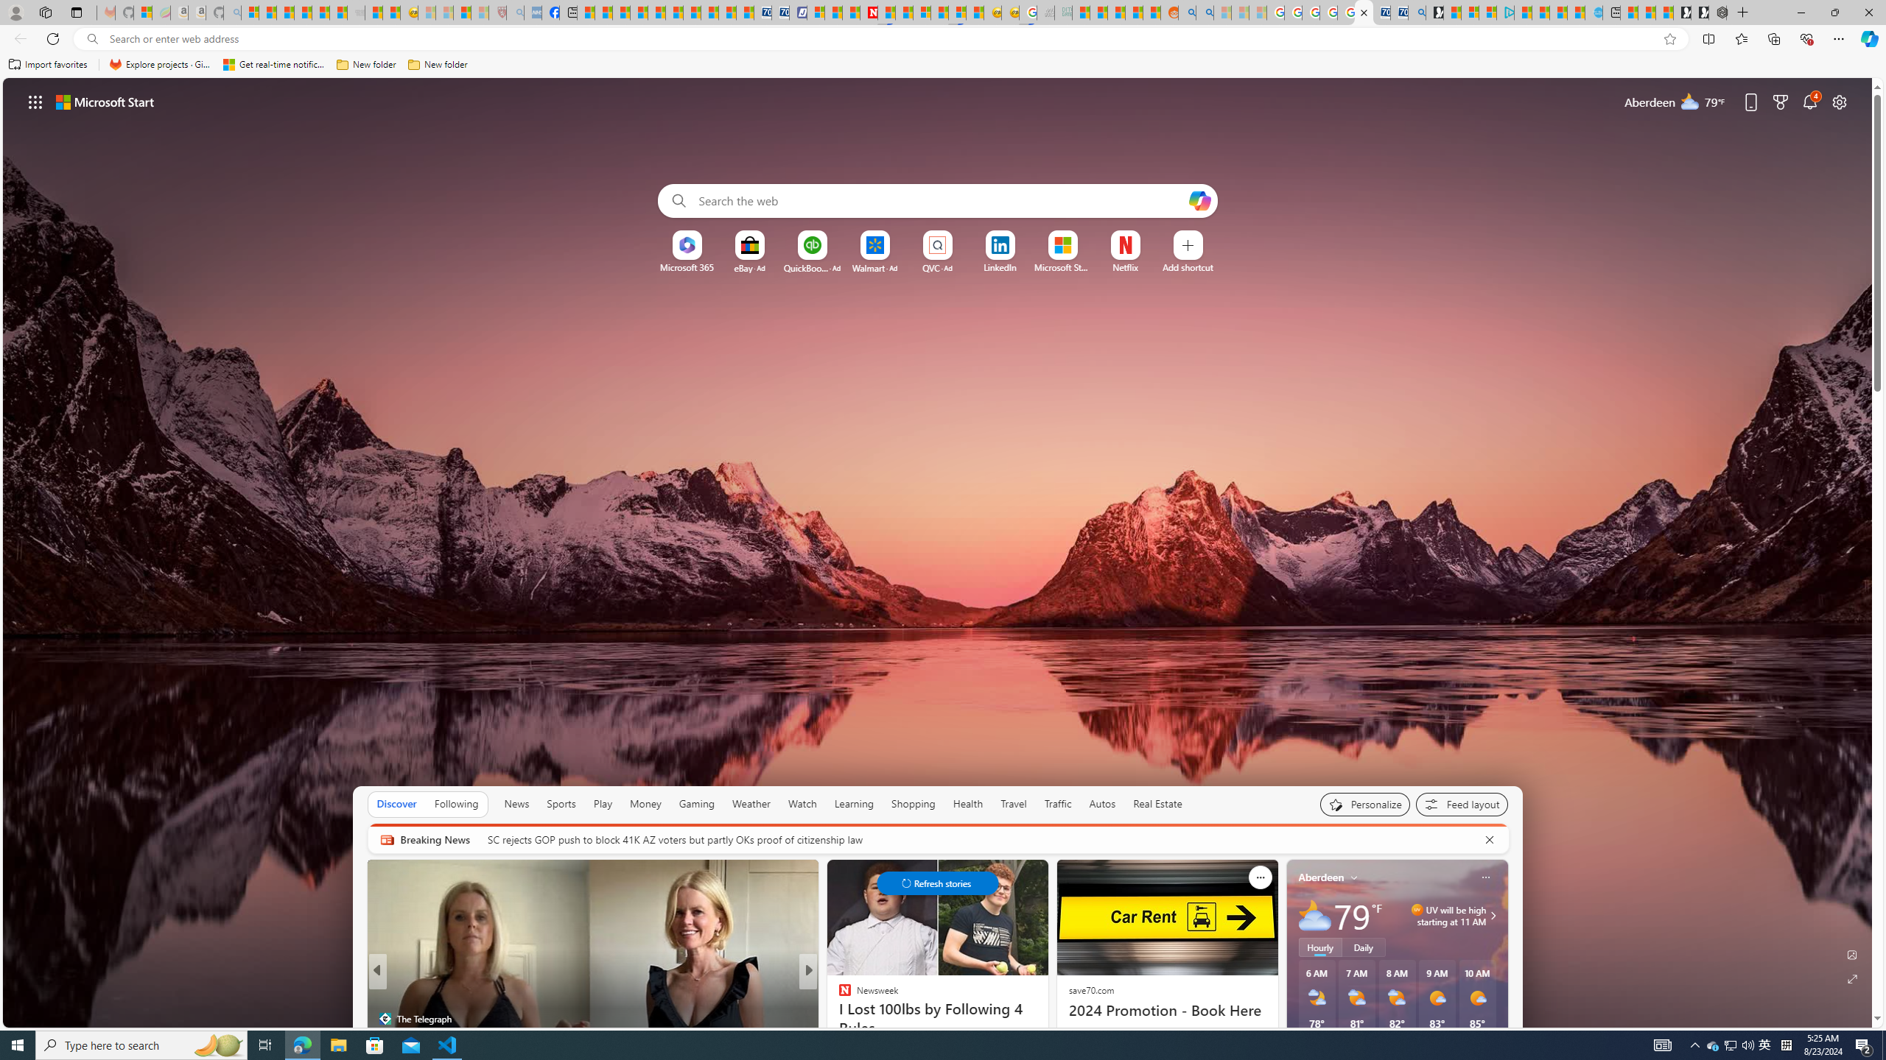 The width and height of the screenshot is (1886, 1060). What do you see at coordinates (967, 804) in the screenshot?
I see `Health` at bounding box center [967, 804].